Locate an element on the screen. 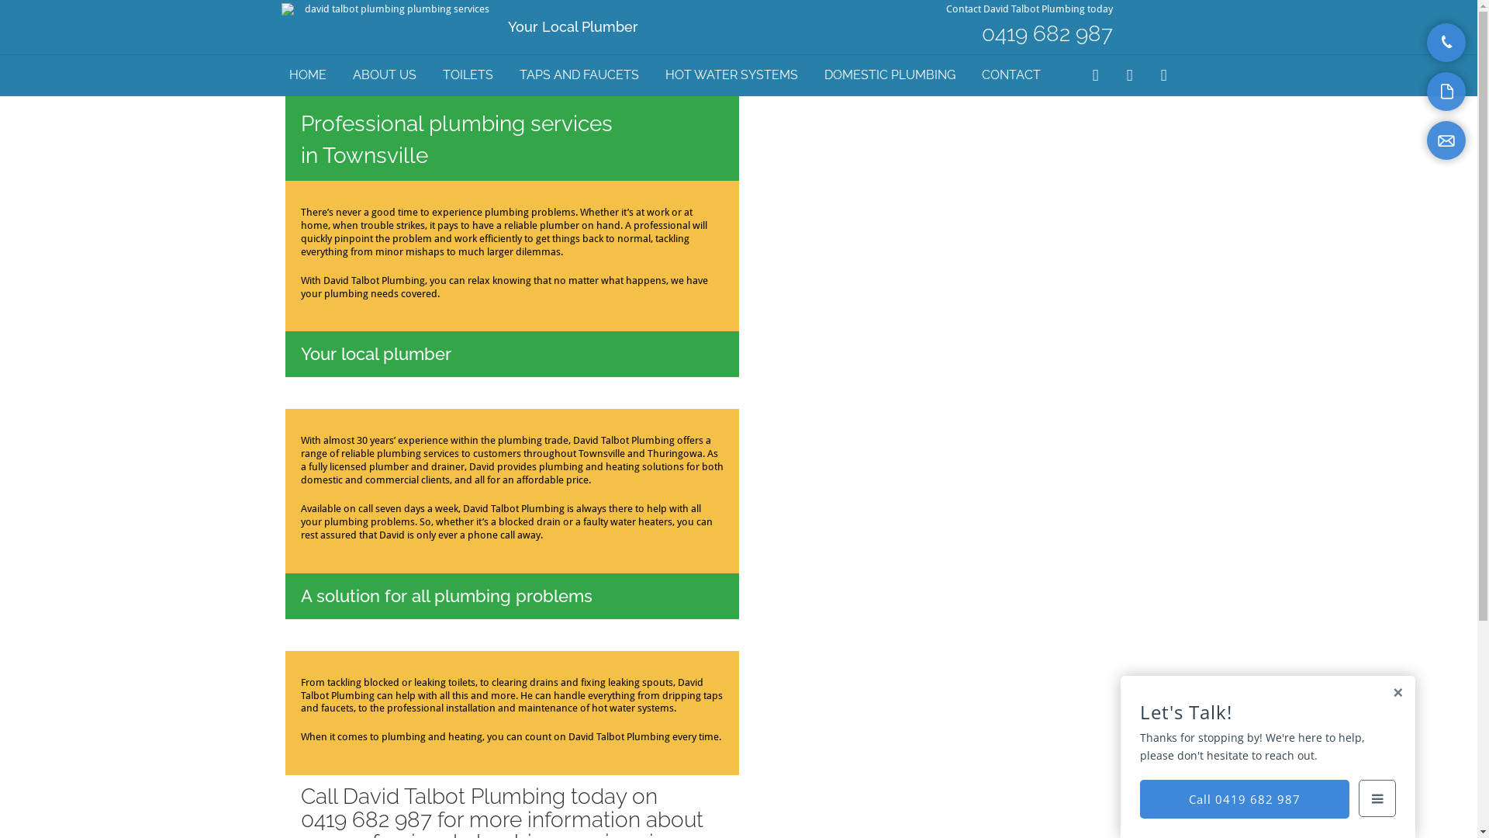 The height and width of the screenshot is (838, 1489). ABOUT US is located at coordinates (384, 75).